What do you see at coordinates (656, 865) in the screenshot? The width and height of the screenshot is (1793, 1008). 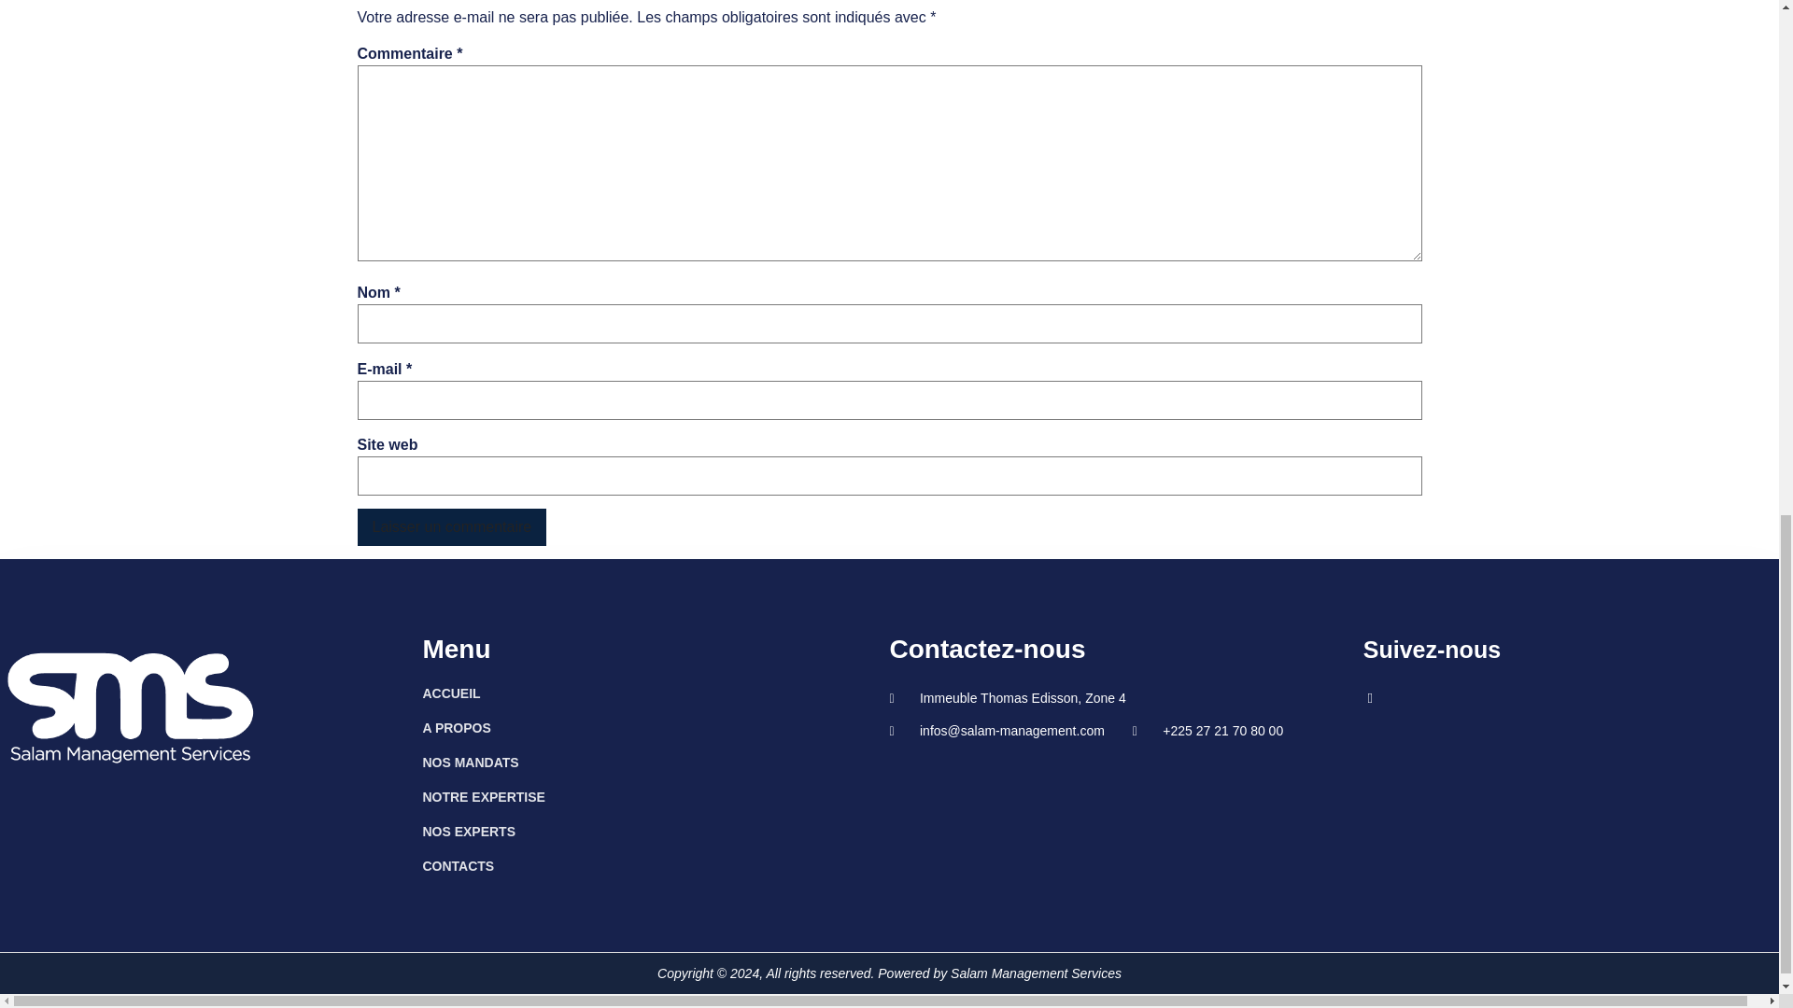 I see `CONTACTS` at bounding box center [656, 865].